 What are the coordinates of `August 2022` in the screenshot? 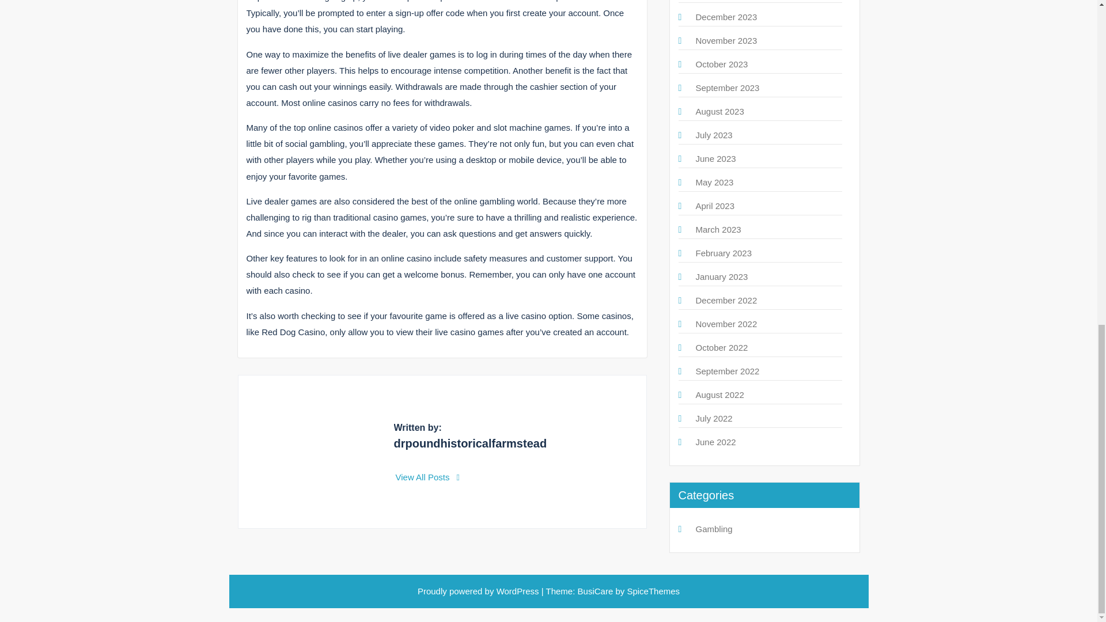 It's located at (720, 395).